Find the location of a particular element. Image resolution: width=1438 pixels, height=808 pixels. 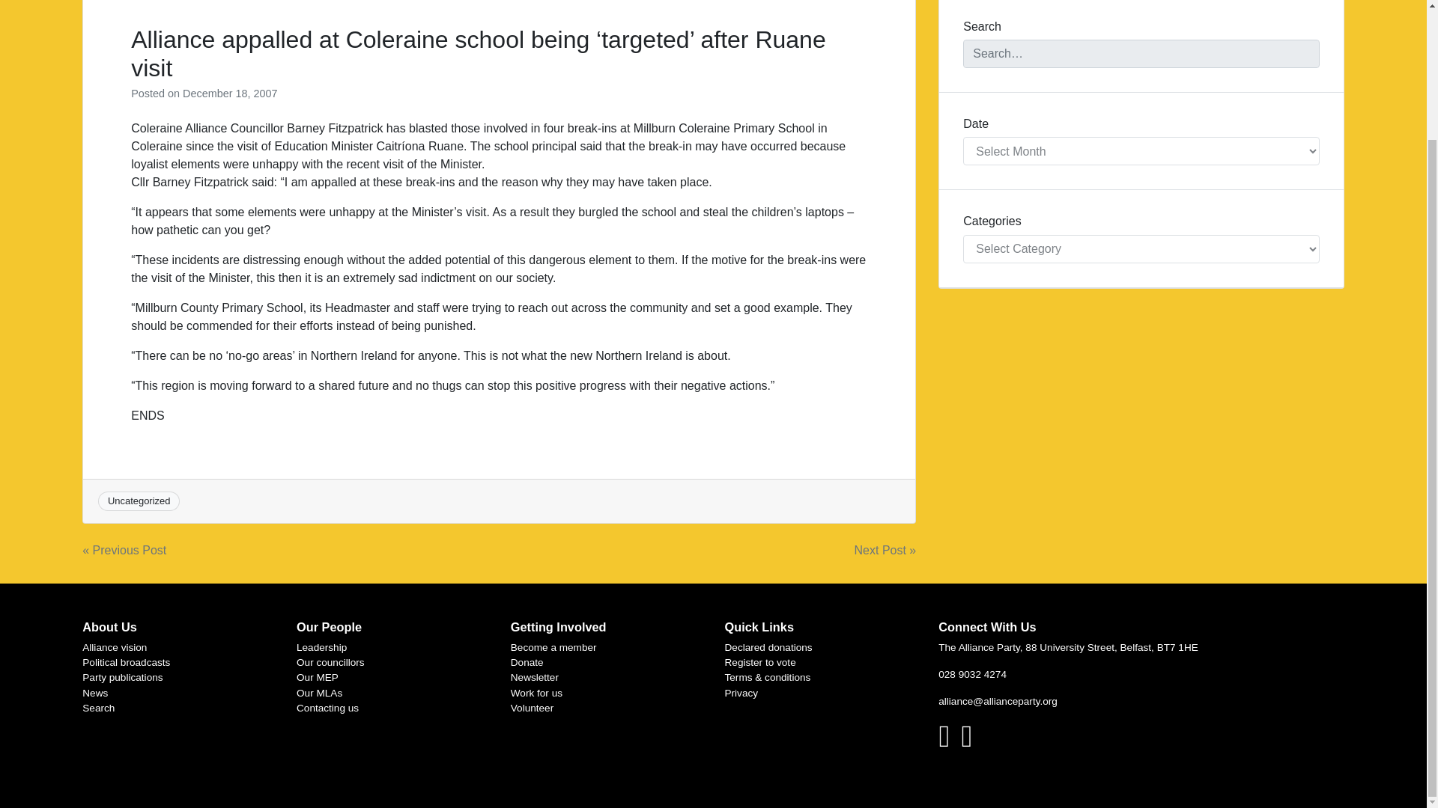

Political broadcasts is located at coordinates (126, 663).